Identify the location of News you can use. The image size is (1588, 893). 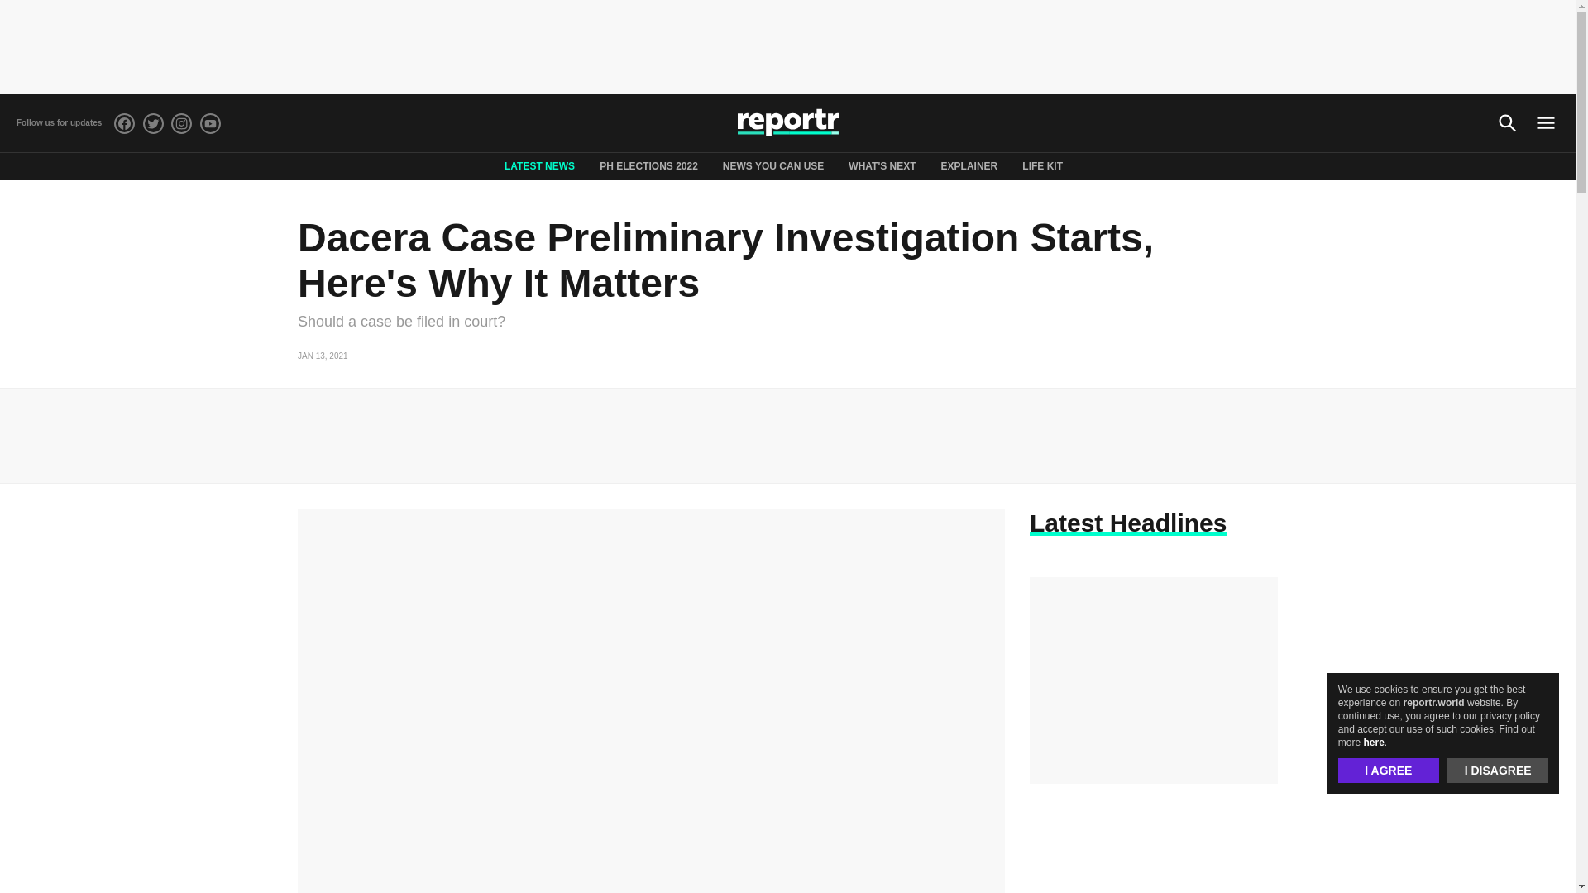
(772, 166).